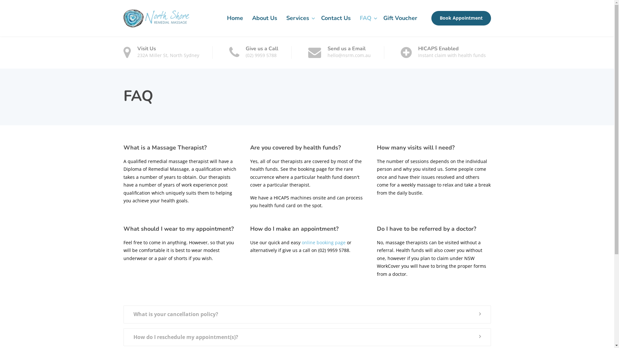  What do you see at coordinates (367, 18) in the screenshot?
I see `FAQ` at bounding box center [367, 18].